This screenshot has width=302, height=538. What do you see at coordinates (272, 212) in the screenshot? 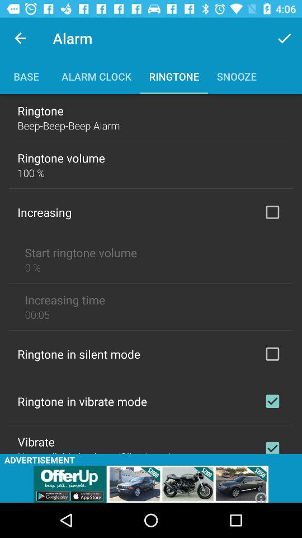
I see `tick option` at bounding box center [272, 212].